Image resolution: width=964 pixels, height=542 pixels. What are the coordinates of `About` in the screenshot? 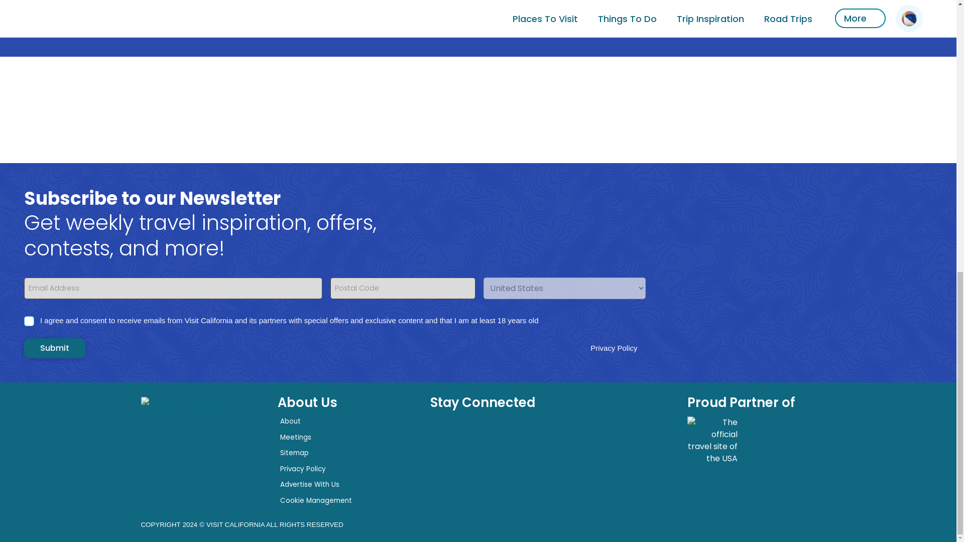 It's located at (290, 421).